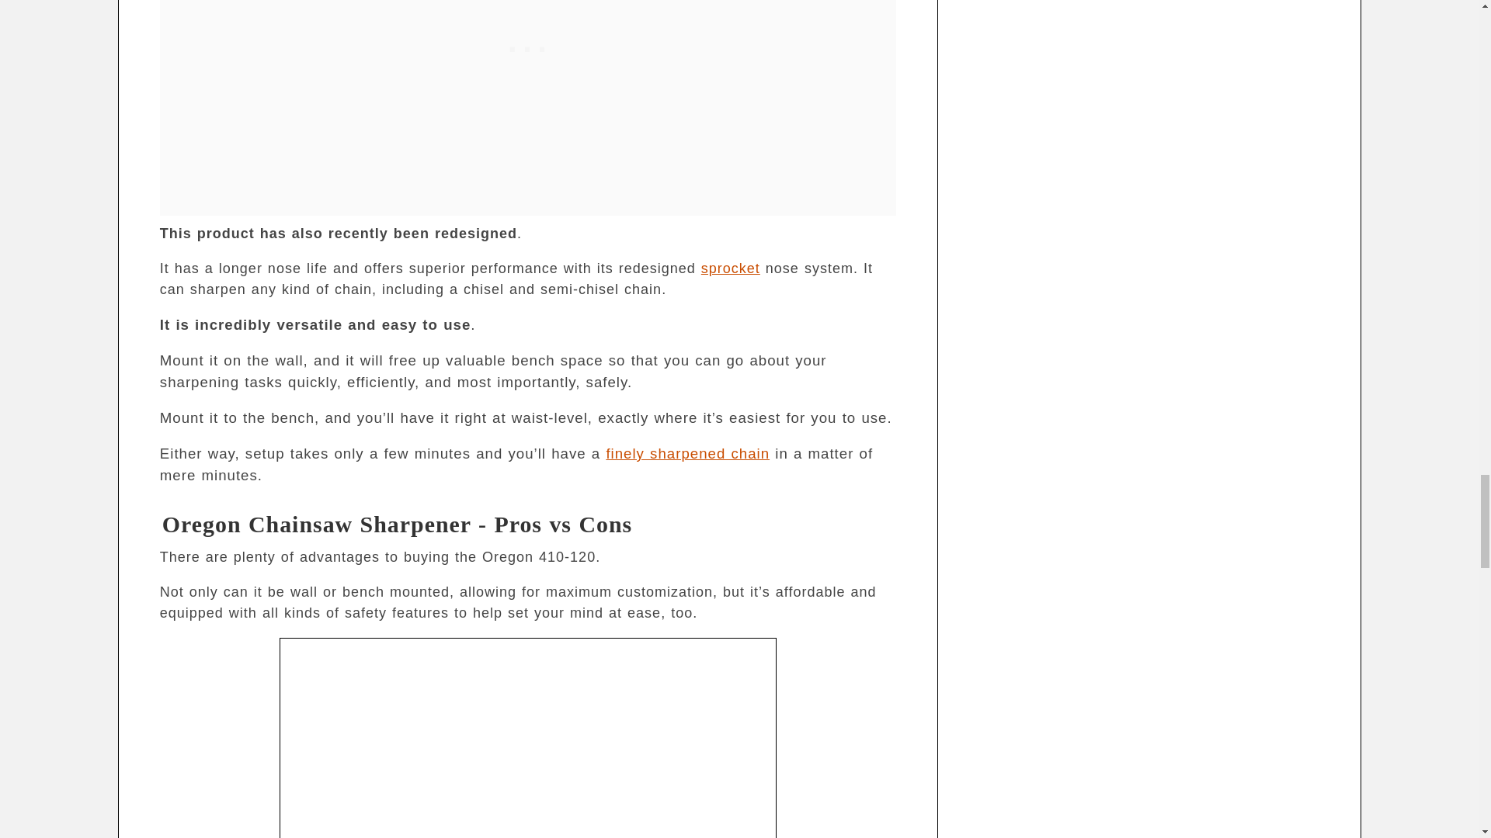 This screenshot has height=838, width=1491. I want to click on sprocket, so click(730, 268).